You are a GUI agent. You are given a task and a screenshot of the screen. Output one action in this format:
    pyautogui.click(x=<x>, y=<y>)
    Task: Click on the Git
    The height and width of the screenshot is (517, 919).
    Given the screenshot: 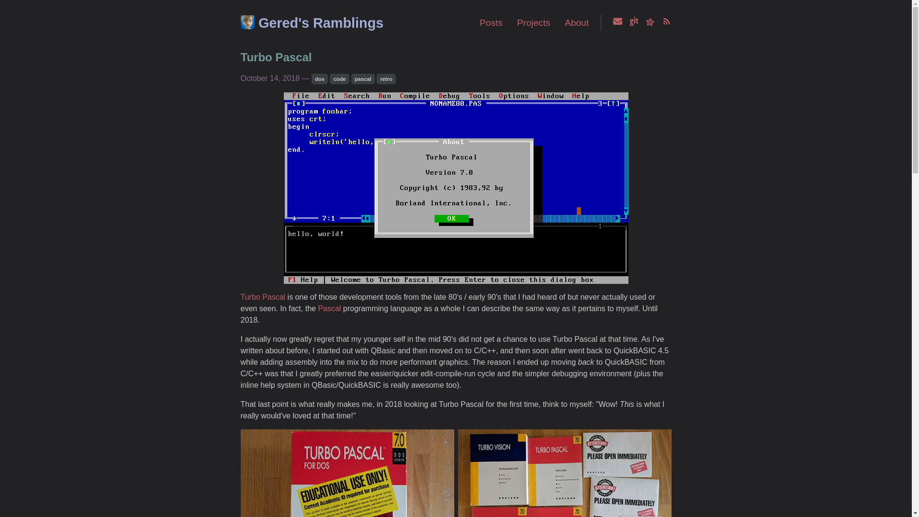 What is the action you would take?
    pyautogui.click(x=634, y=23)
    